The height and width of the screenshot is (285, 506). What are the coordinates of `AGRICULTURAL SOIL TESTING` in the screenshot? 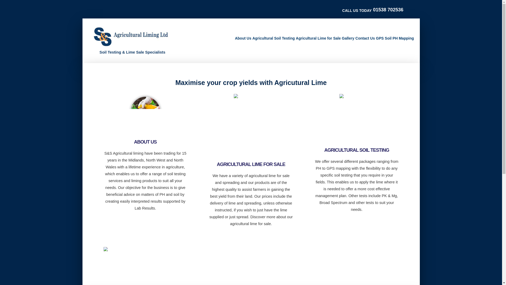 It's located at (357, 150).